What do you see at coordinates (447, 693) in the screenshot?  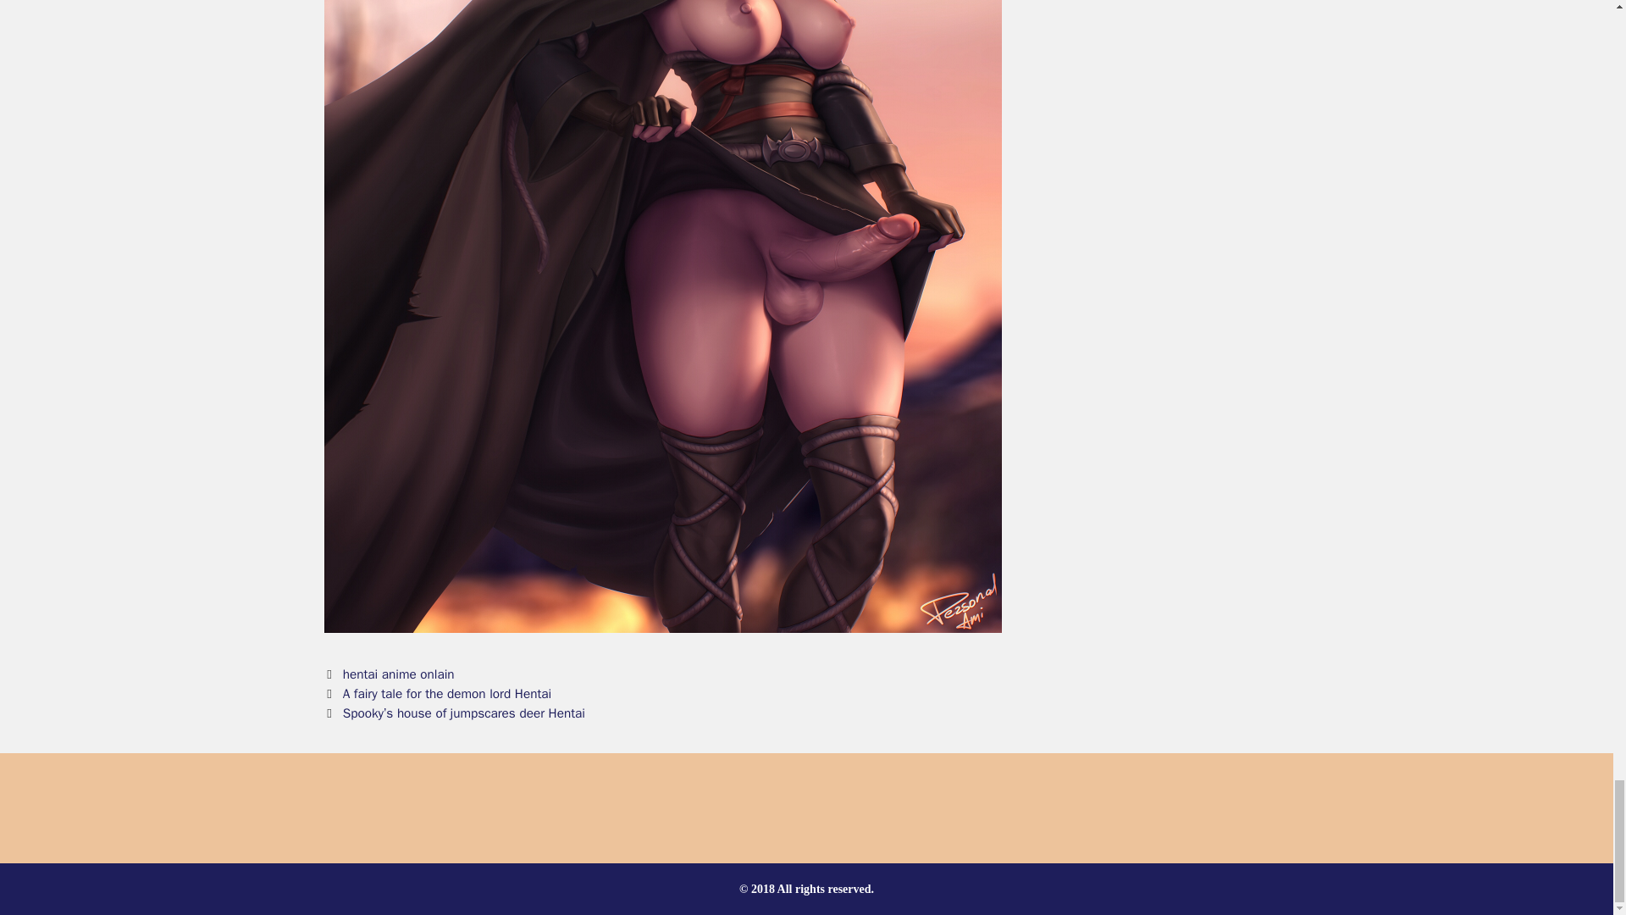 I see `A fairy tale for the demon lord Hentai` at bounding box center [447, 693].